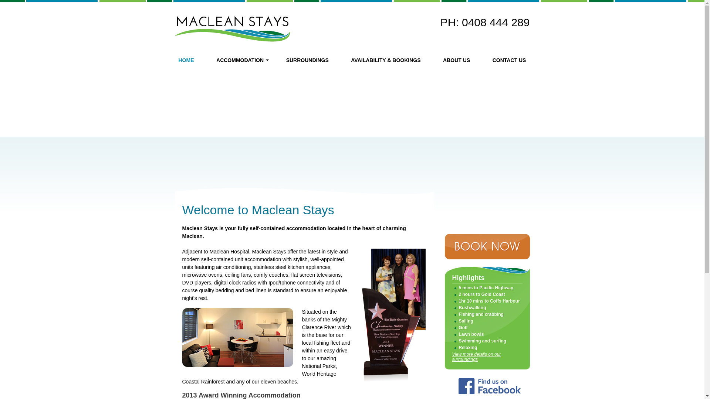 The width and height of the screenshot is (710, 399). Describe the element at coordinates (237, 338) in the screenshot. I see `img-room` at that location.